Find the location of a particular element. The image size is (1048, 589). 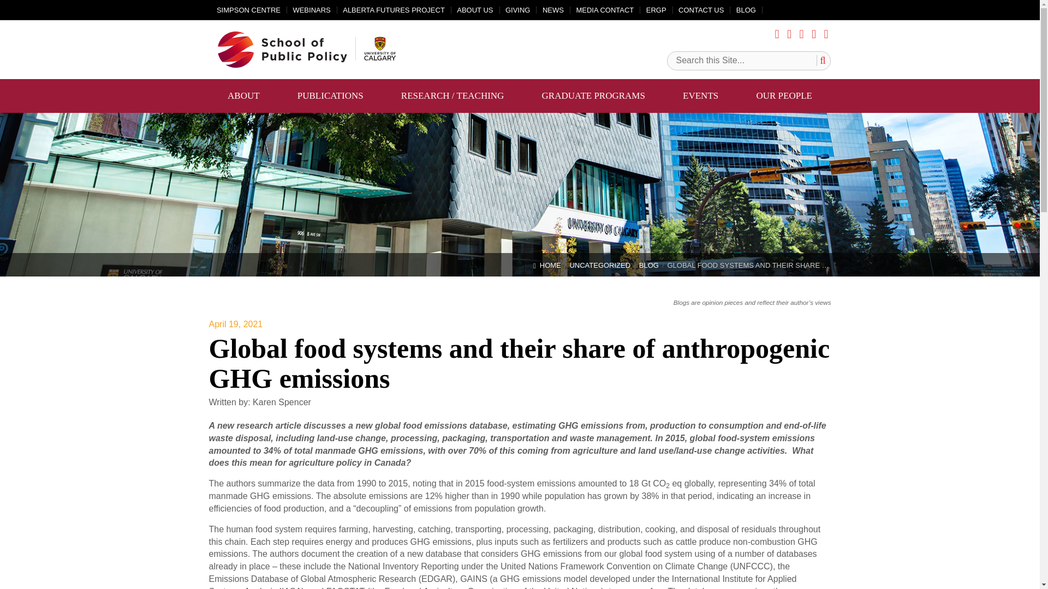

MEDIA CONTACT is located at coordinates (605, 10).